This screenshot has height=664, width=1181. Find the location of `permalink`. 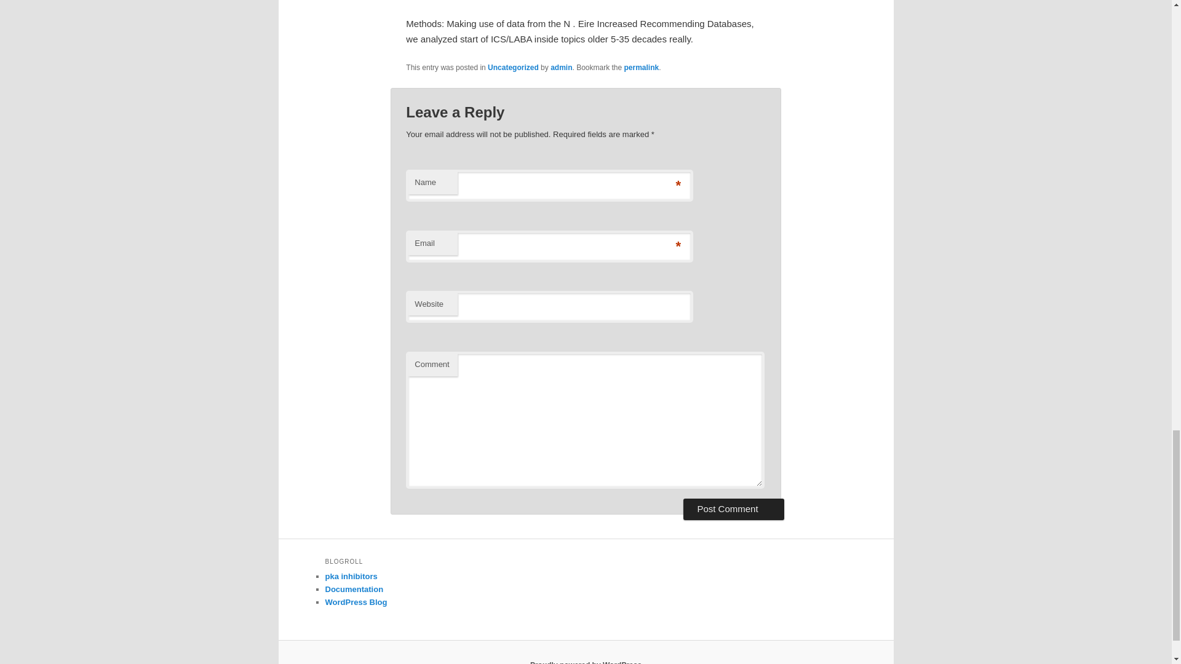

permalink is located at coordinates (642, 67).